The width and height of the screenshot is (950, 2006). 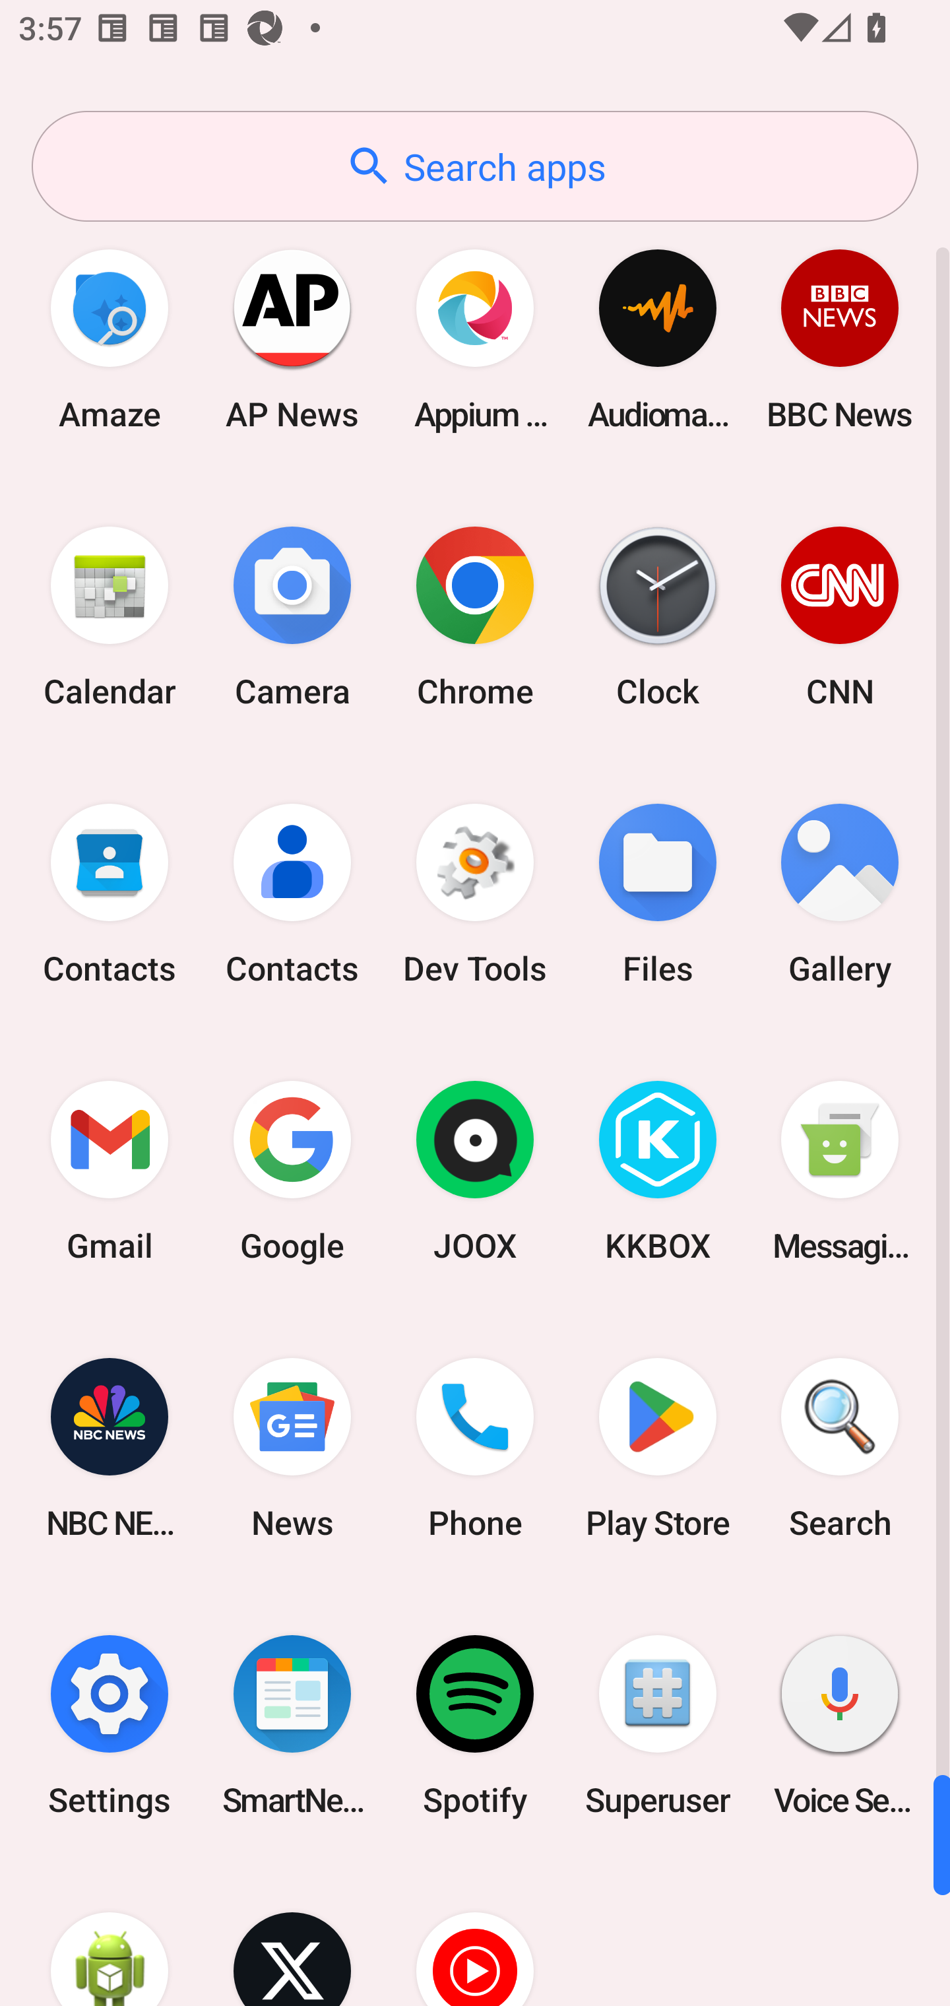 I want to click on Camera, so click(x=292, y=616).